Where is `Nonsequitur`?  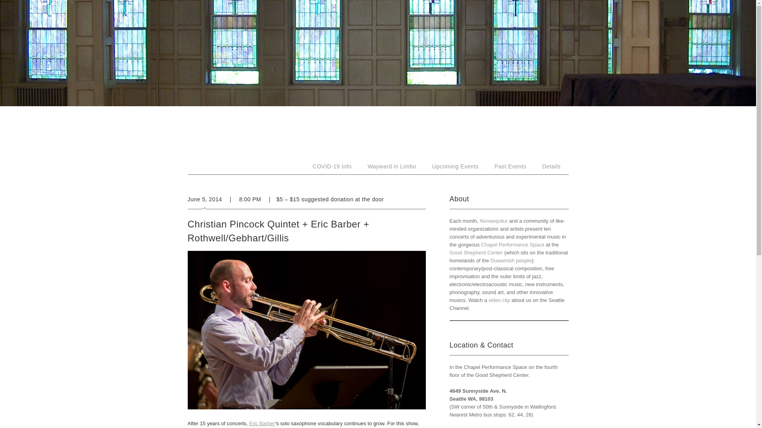 Nonsequitur is located at coordinates (494, 220).